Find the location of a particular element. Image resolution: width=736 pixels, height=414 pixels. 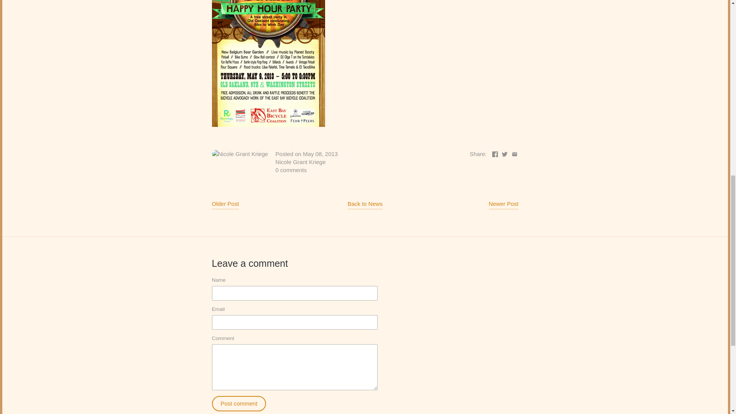

Email is located at coordinates (514, 154).